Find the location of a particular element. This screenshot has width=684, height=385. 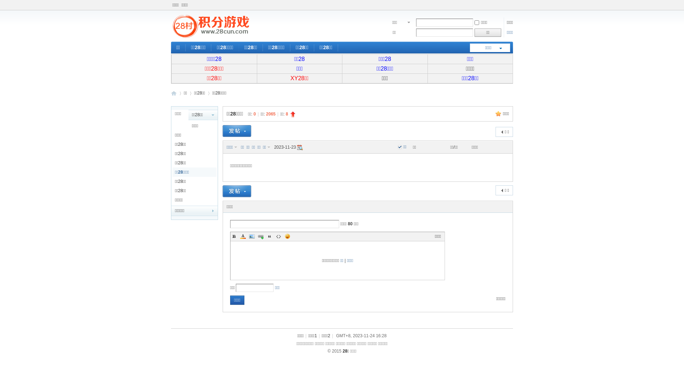

Link is located at coordinates (261, 236).